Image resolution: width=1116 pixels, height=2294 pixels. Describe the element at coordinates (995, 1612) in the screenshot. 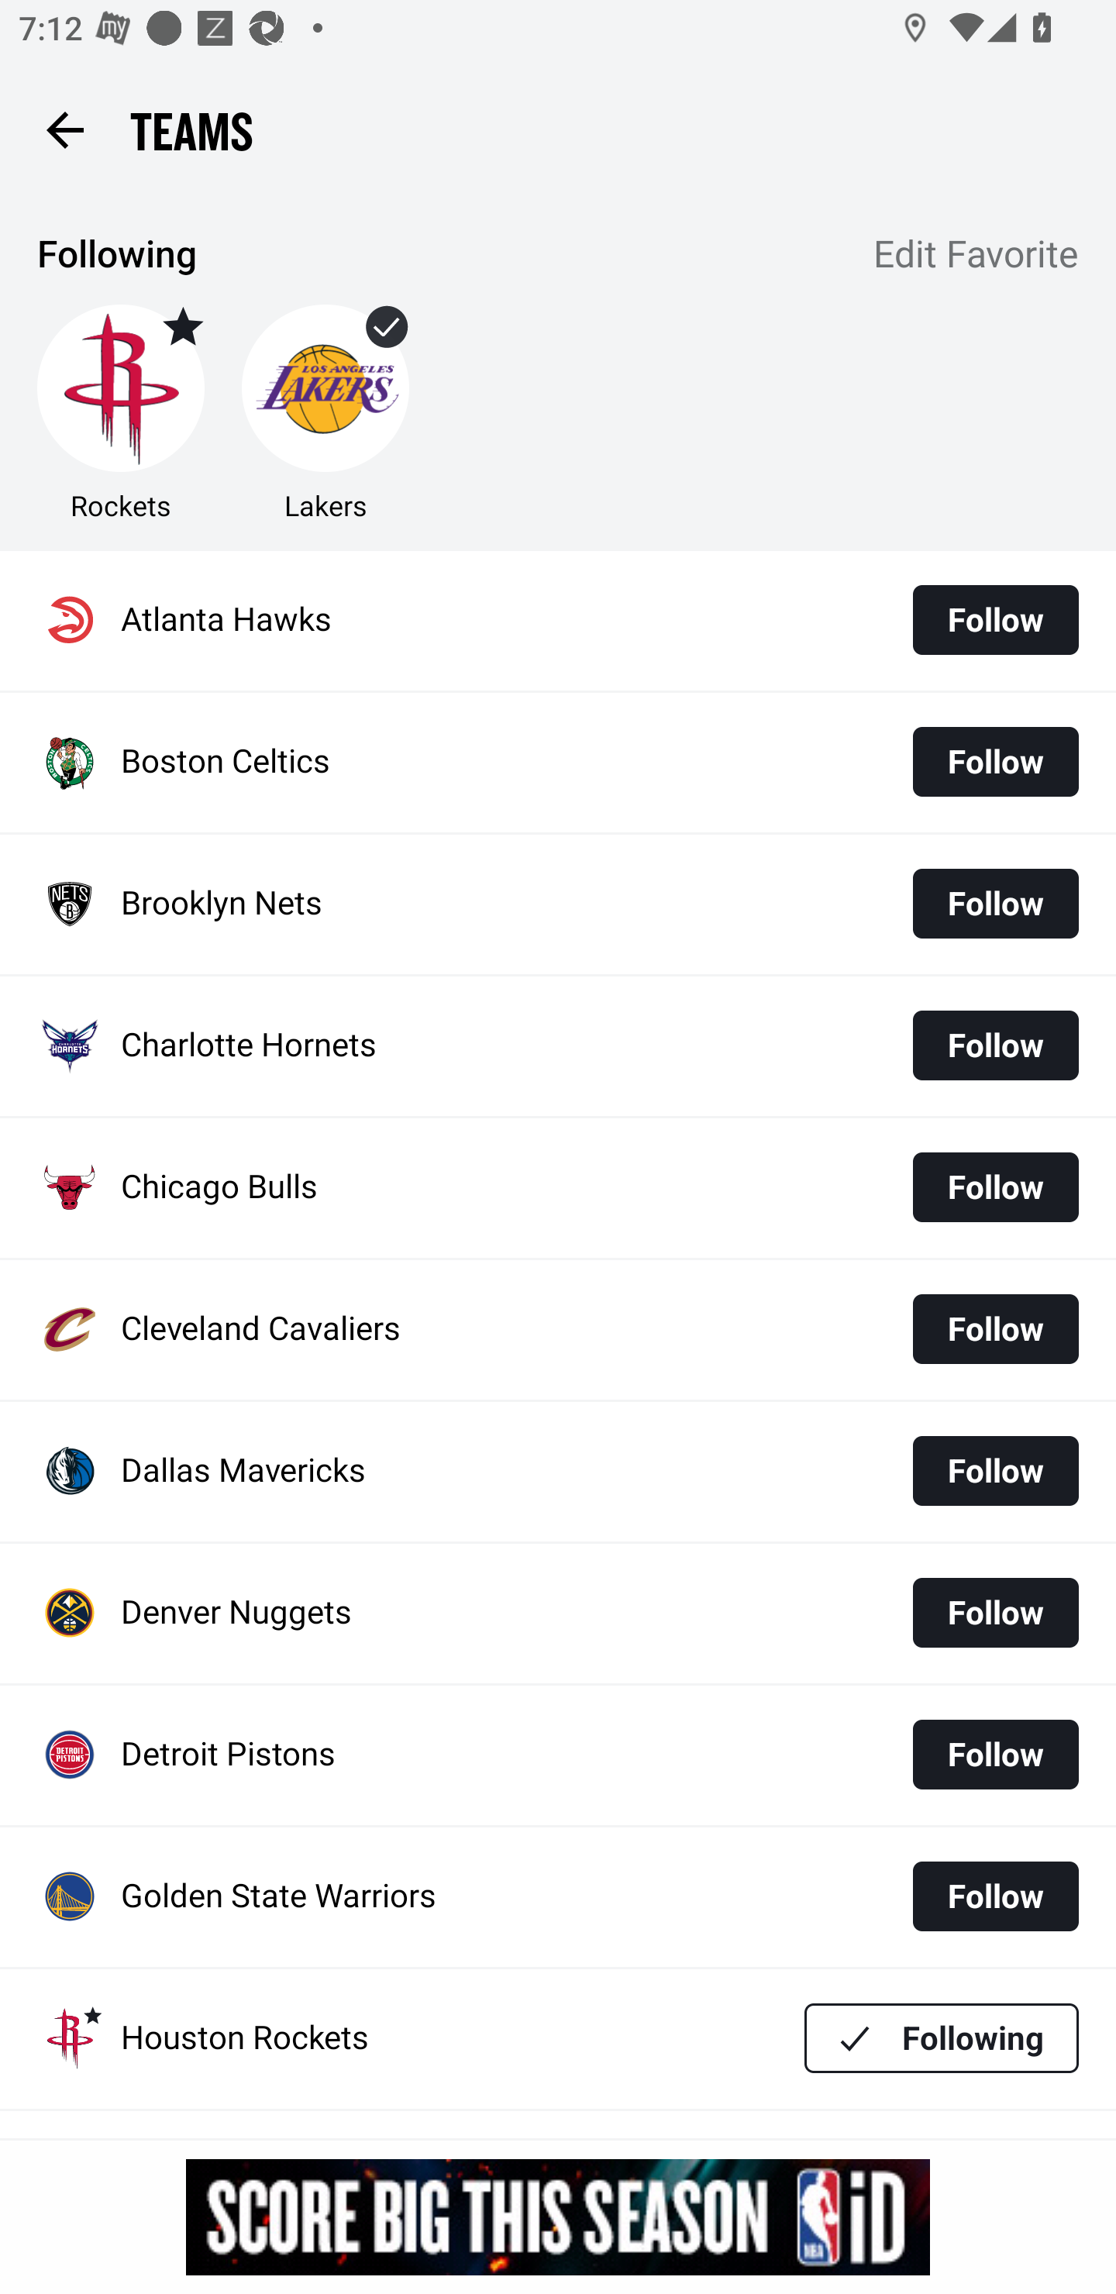

I see `Follow` at that location.